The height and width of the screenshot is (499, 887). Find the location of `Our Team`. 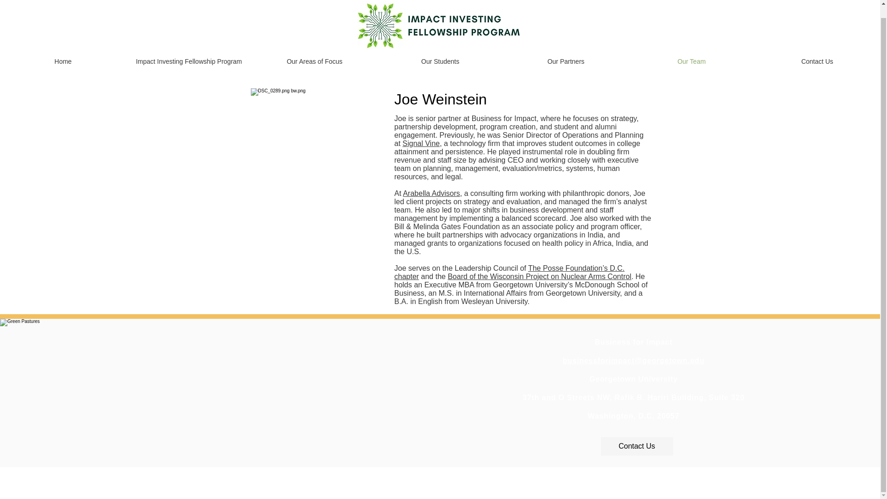

Our Team is located at coordinates (692, 50).